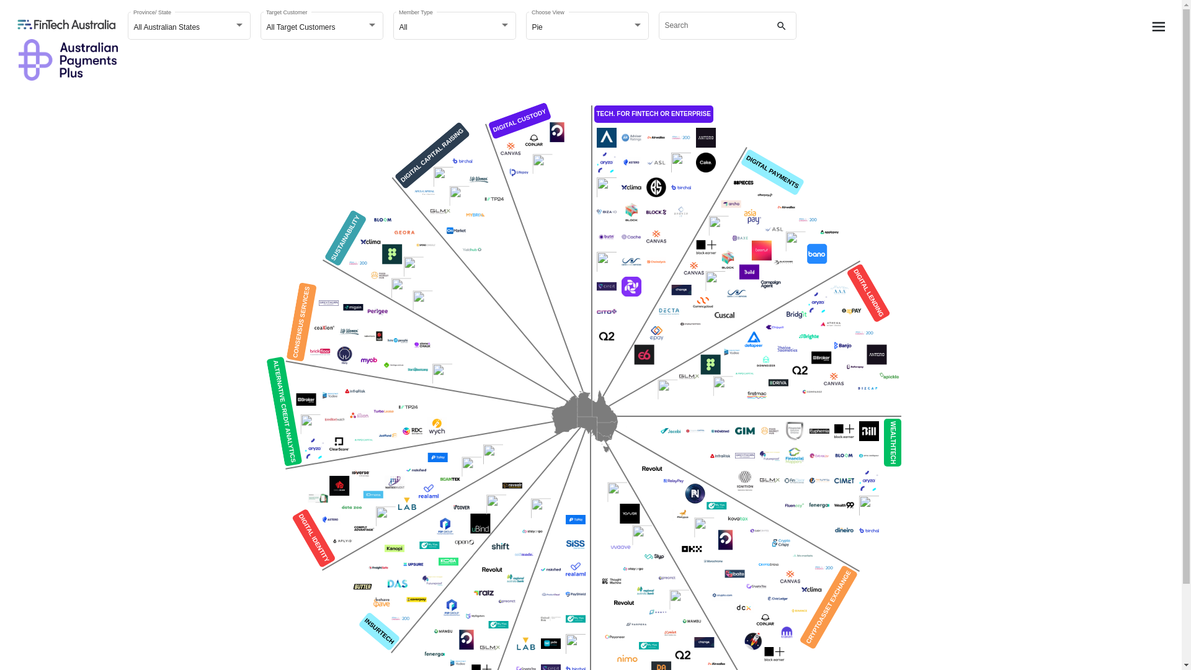  Describe the element at coordinates (728, 259) in the screenshot. I see `Block Inc.` at that location.